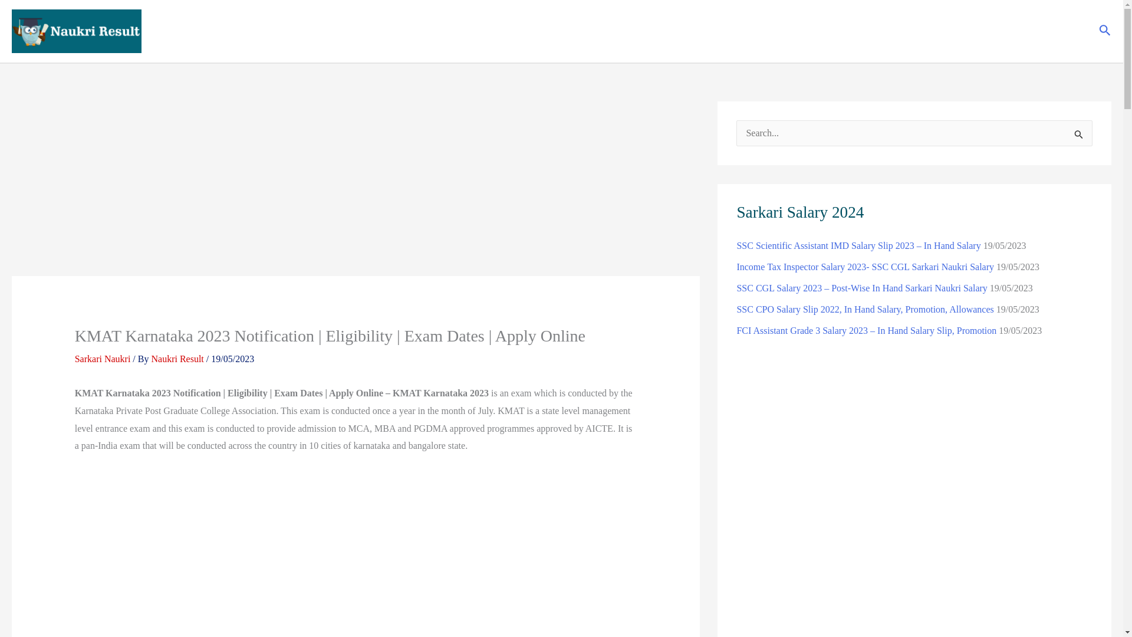 This screenshot has height=637, width=1132. I want to click on Sarkari Naukri, so click(103, 359).